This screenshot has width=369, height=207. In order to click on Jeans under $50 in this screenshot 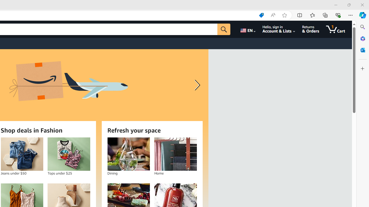, I will do `click(22, 154)`.